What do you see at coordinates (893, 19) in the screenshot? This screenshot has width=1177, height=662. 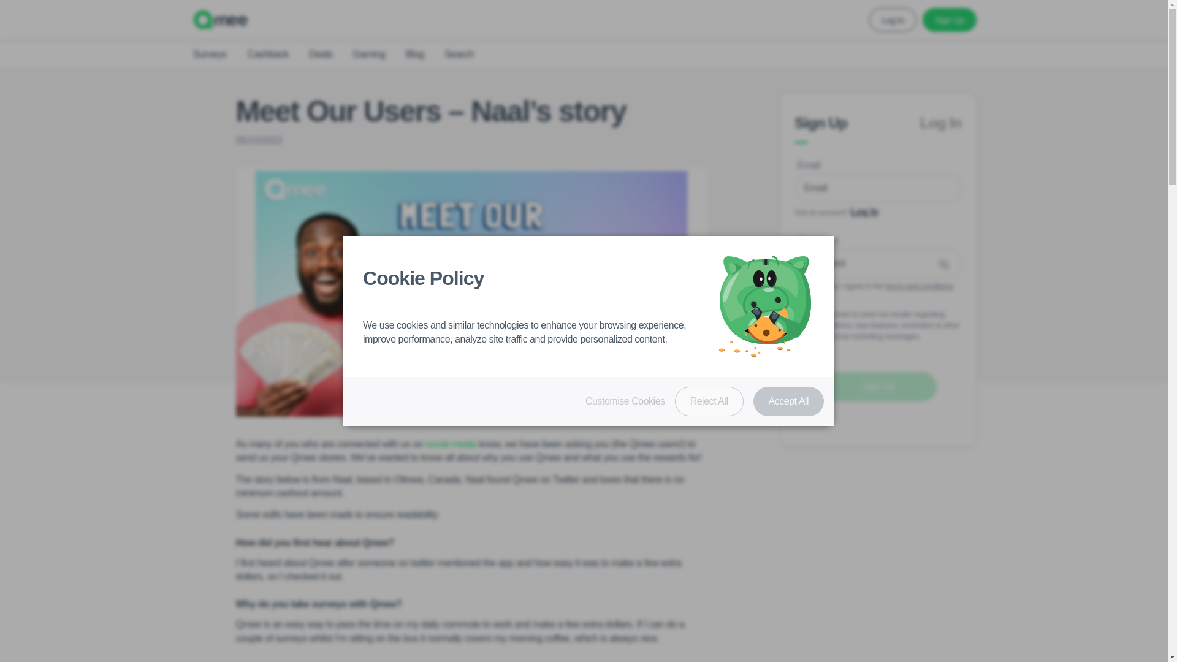 I see `Log In` at bounding box center [893, 19].